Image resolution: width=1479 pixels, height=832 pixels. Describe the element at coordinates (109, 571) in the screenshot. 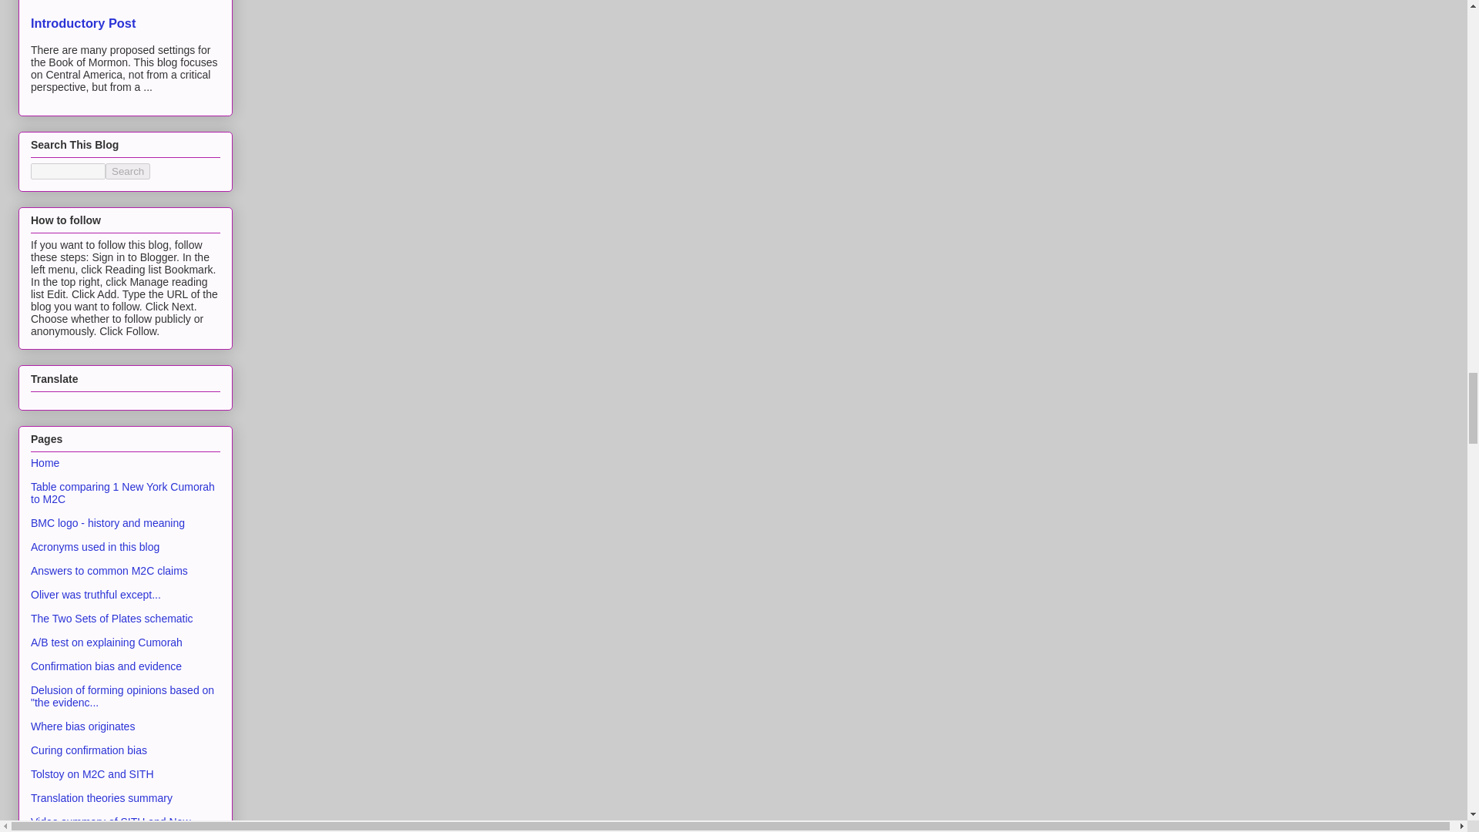

I see `Answers to common M2C claims` at that location.